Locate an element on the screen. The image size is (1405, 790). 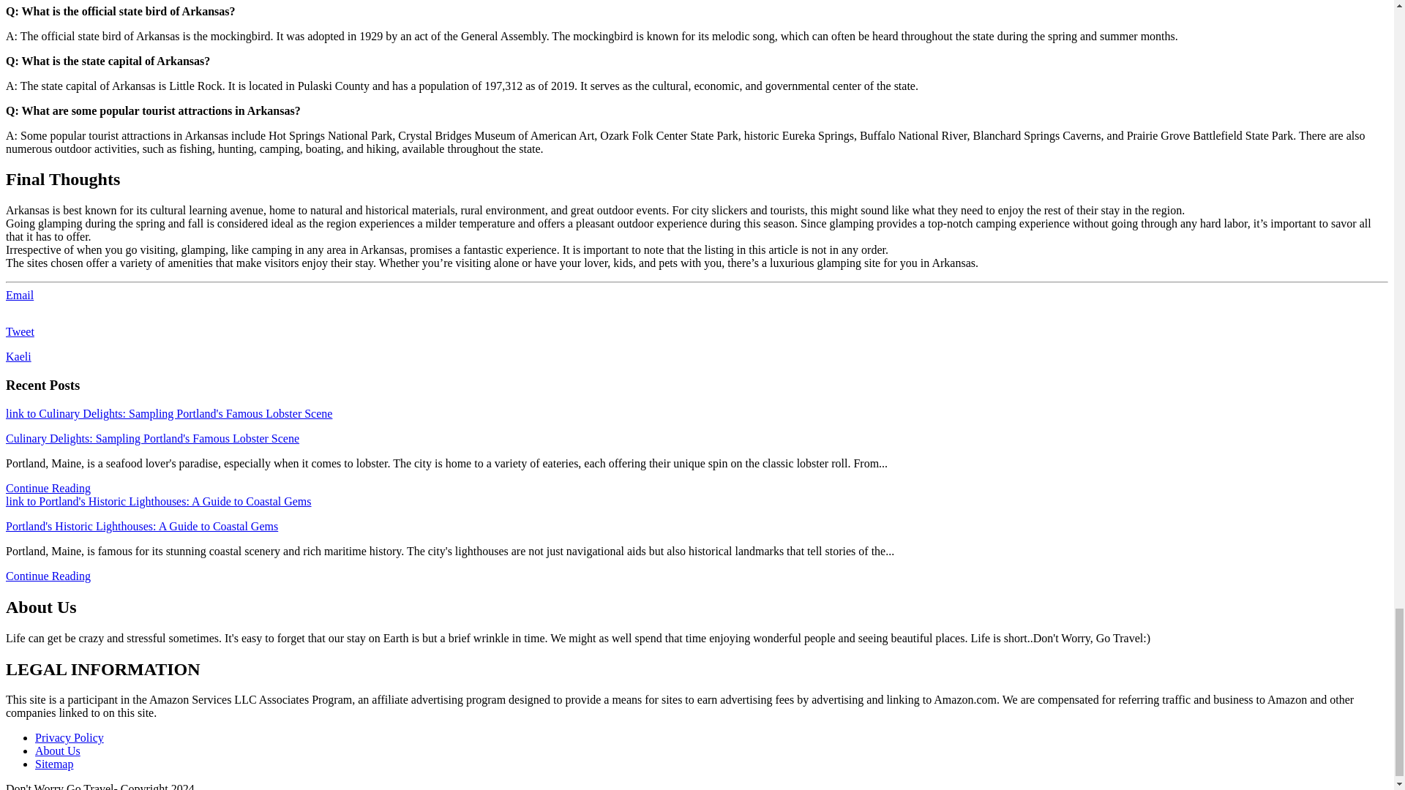
Continue Reading is located at coordinates (48, 488).